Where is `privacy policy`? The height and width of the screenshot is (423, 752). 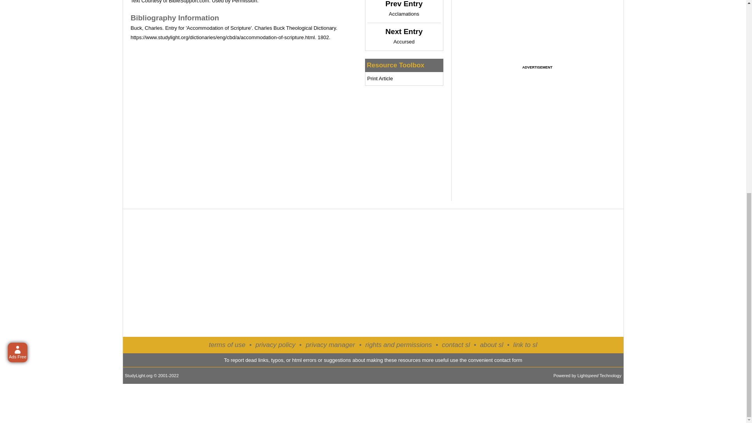 privacy policy is located at coordinates (275, 345).